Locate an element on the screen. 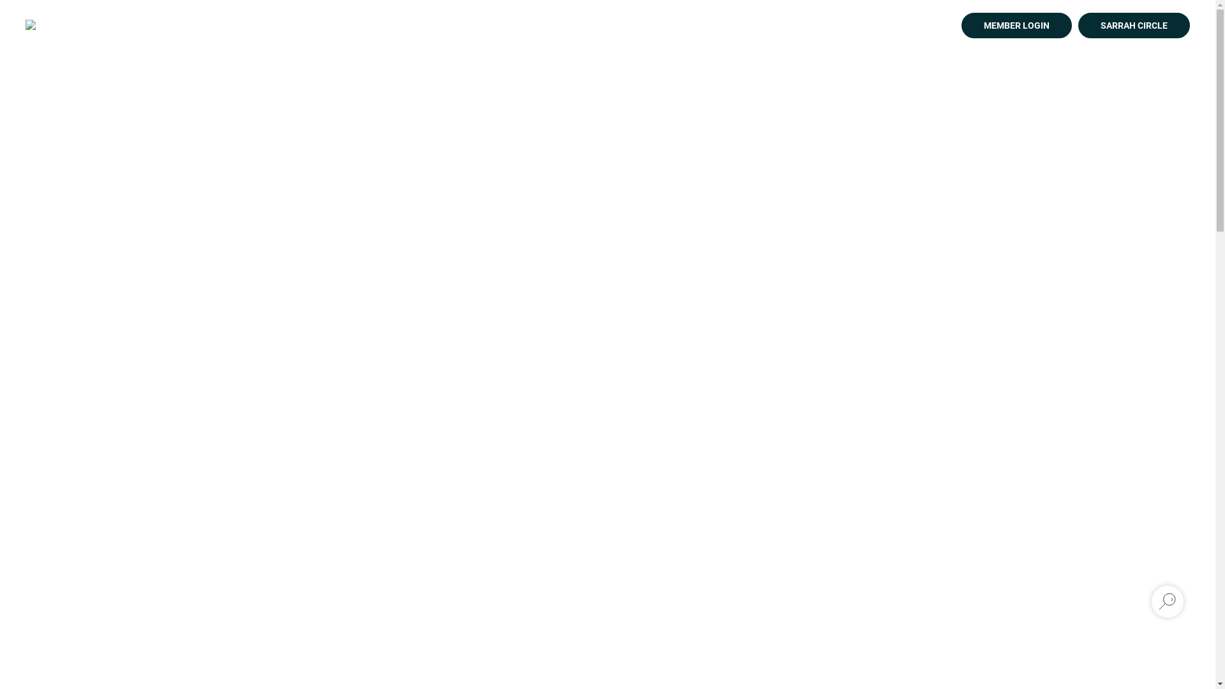  OUR WORK is located at coordinates (750, 26).